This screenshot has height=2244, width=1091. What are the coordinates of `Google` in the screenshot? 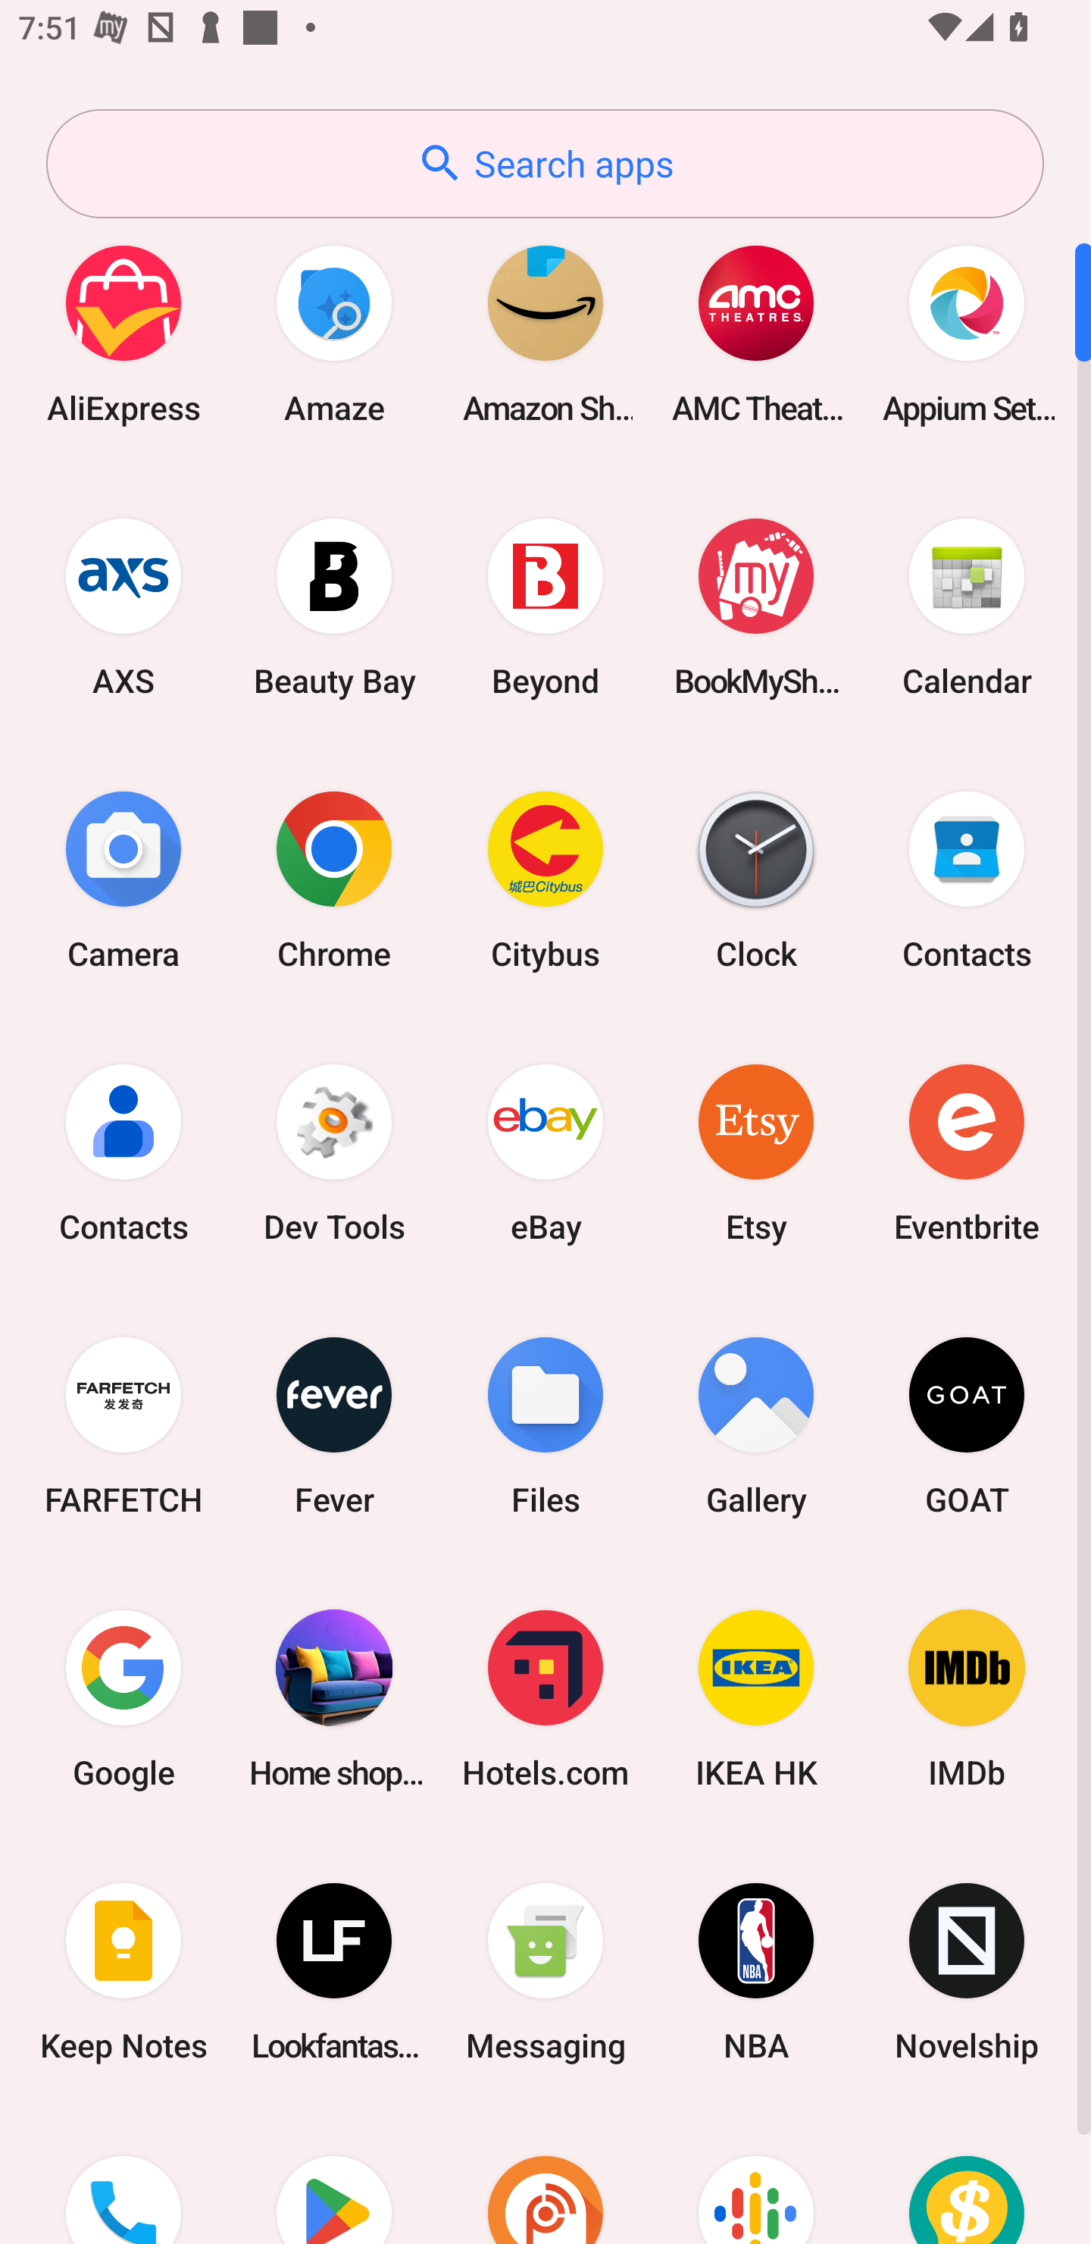 It's located at (123, 1698).